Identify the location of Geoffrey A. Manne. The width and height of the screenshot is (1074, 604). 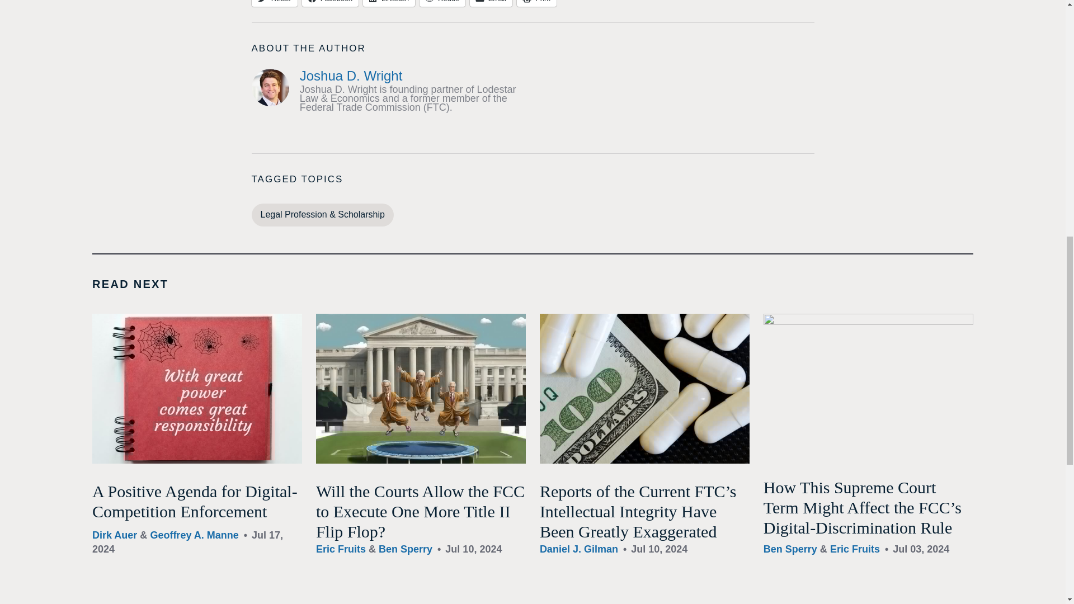
(194, 535).